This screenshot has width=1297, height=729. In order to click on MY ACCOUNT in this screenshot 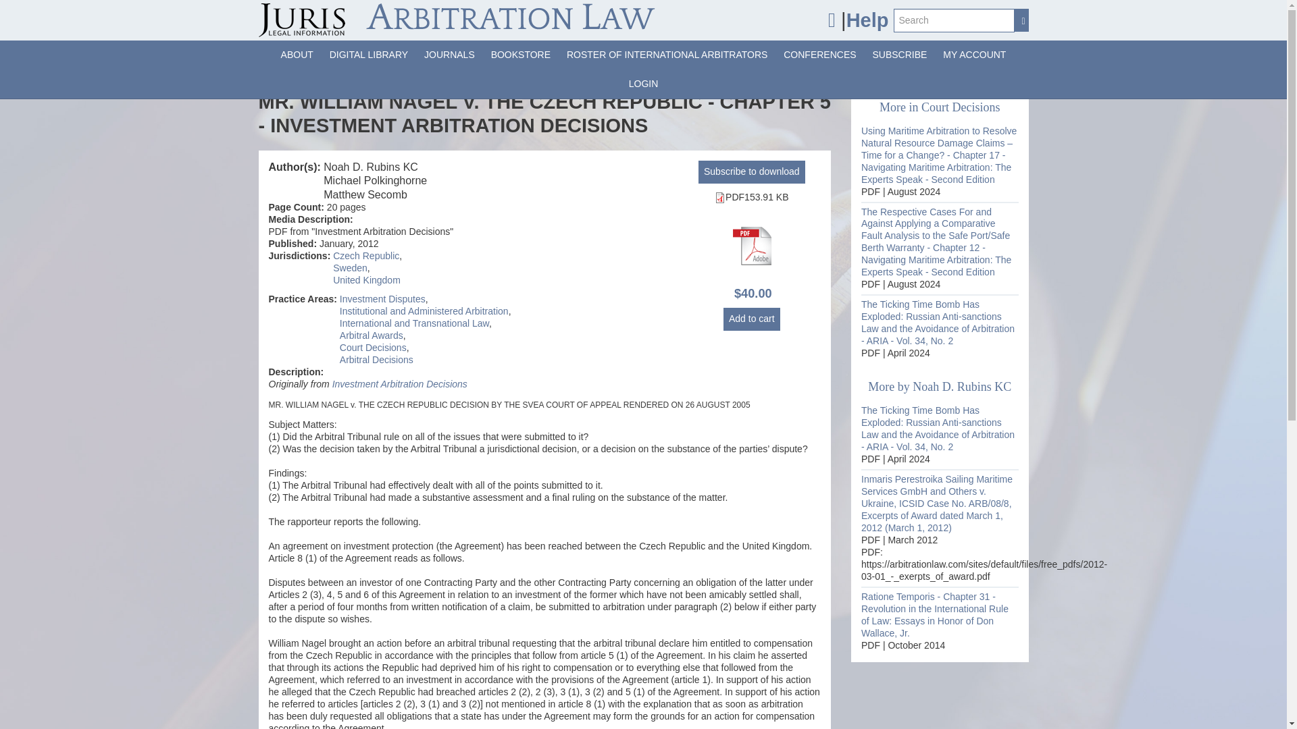, I will do `click(974, 55)`.